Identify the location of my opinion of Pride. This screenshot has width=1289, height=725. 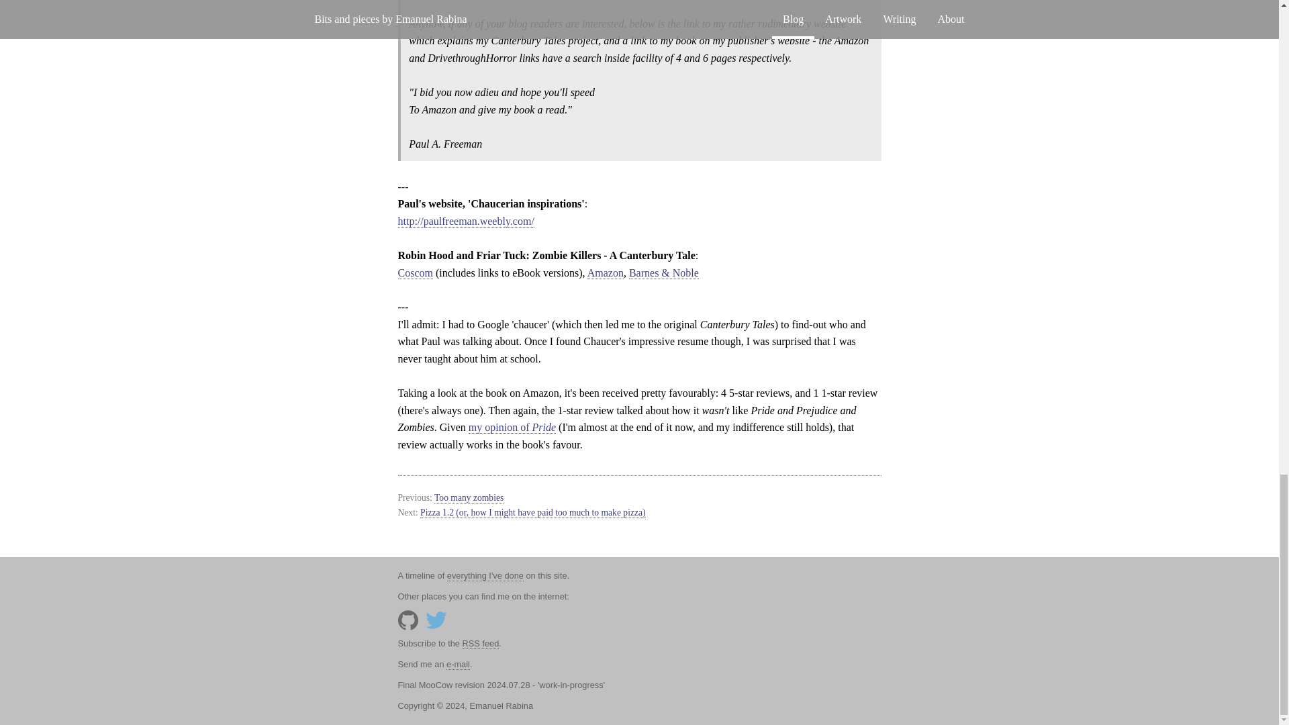
(512, 427).